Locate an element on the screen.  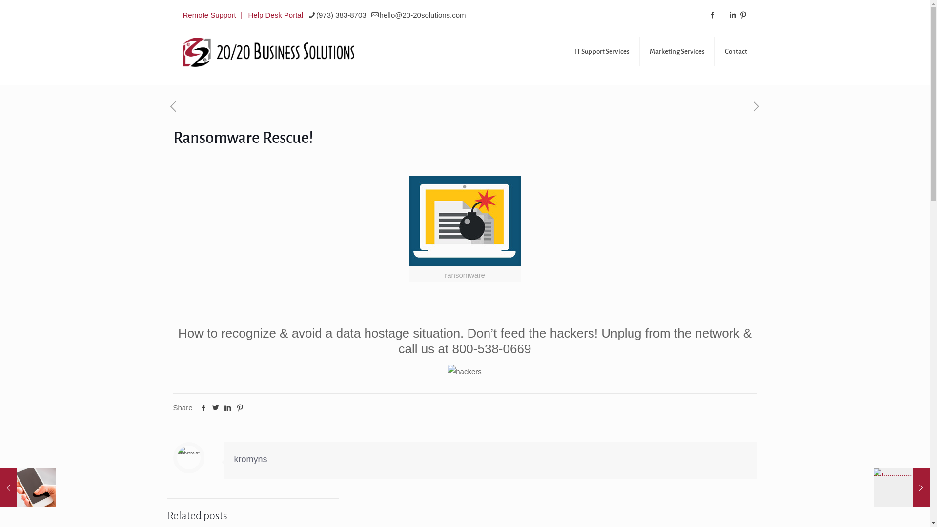
Remote Support  |   is located at coordinates (214, 15).